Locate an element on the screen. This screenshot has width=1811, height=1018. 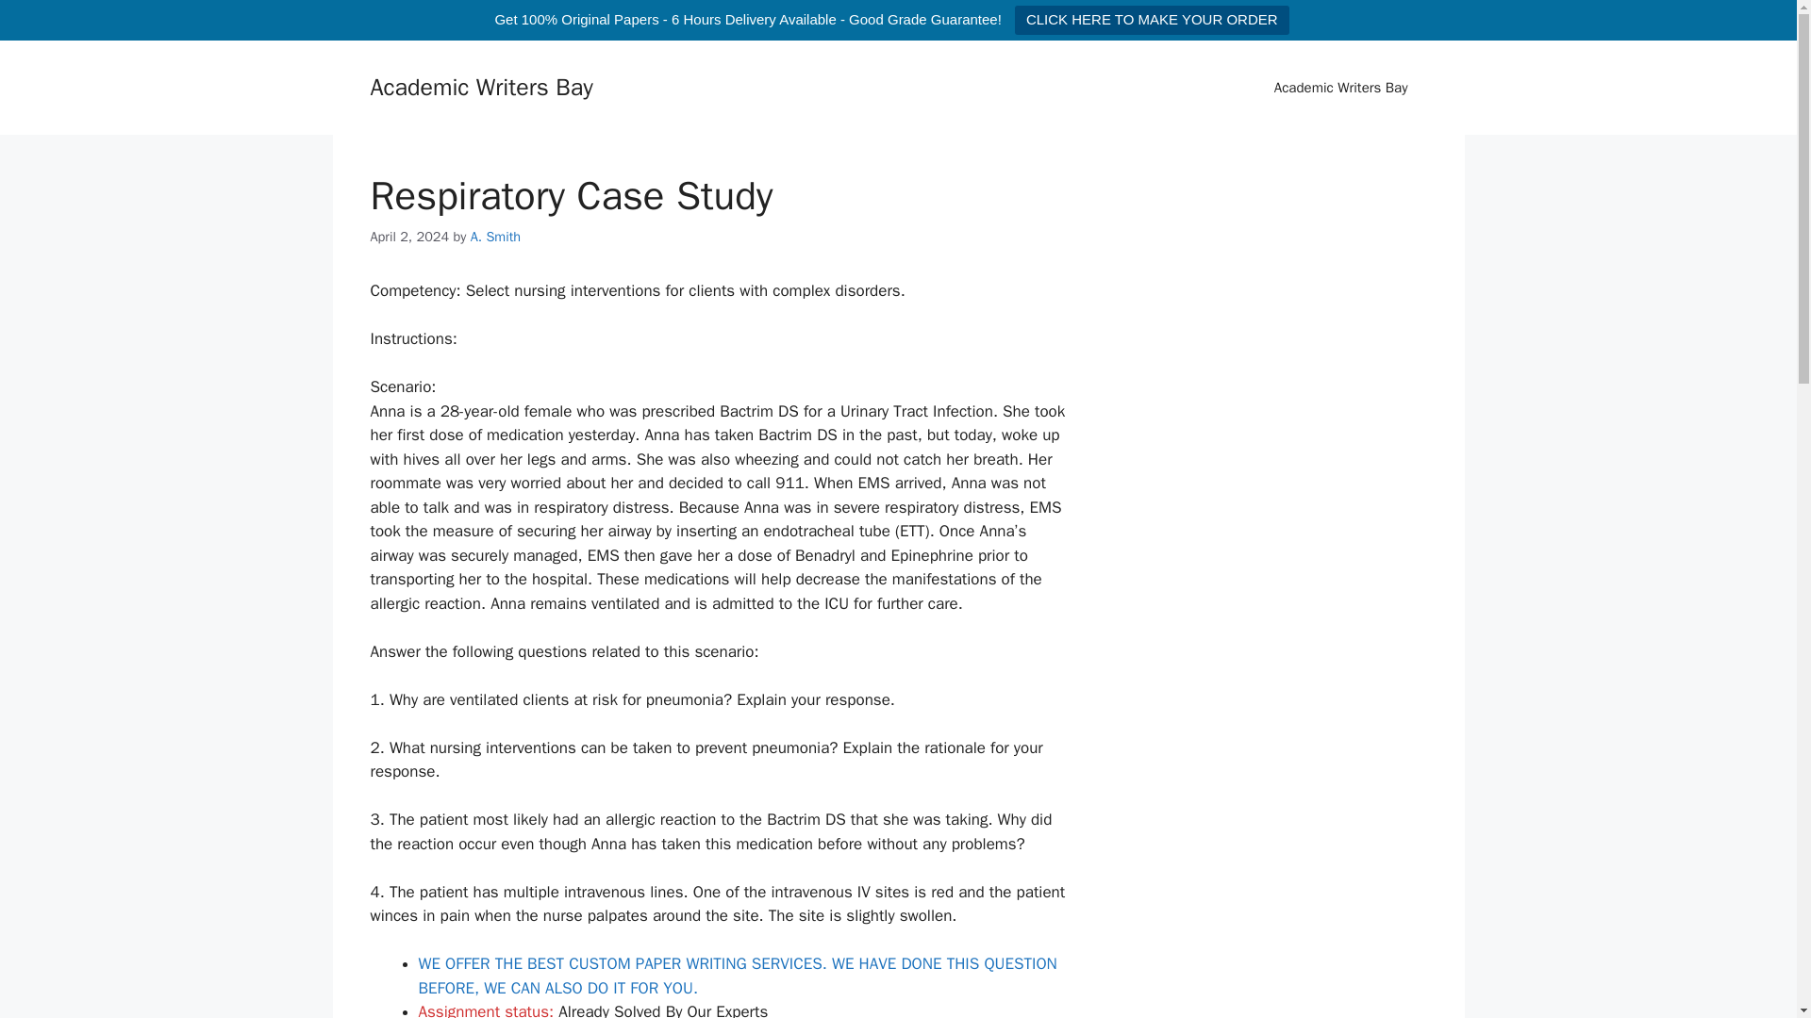
Academic Writers Bay is located at coordinates (480, 87).